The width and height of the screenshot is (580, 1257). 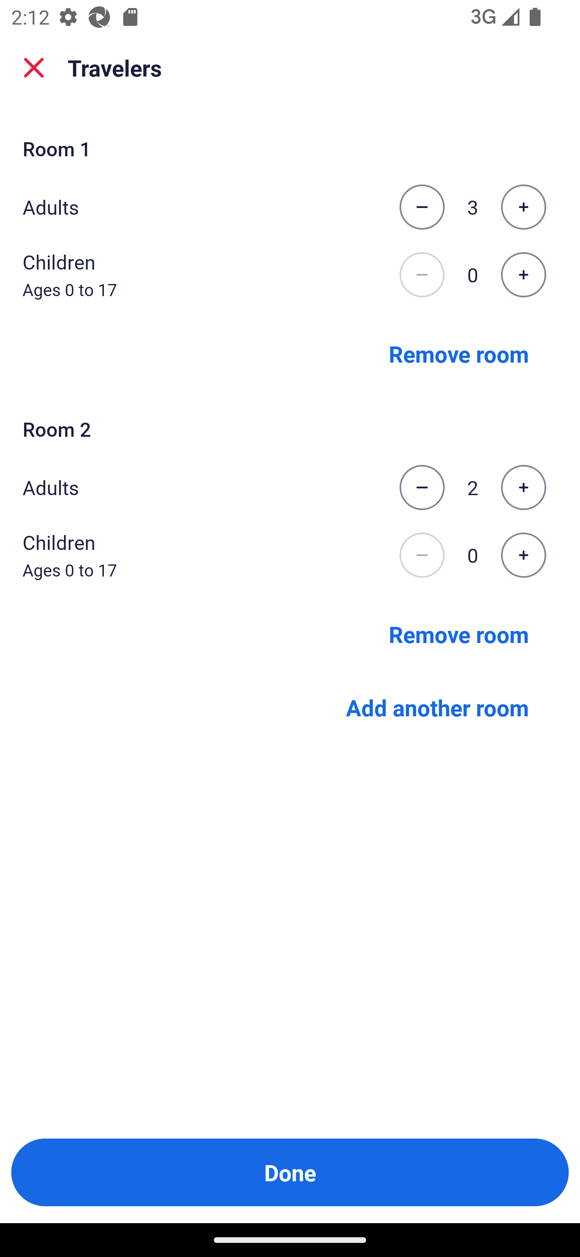 What do you see at coordinates (290, 1172) in the screenshot?
I see `Done` at bounding box center [290, 1172].